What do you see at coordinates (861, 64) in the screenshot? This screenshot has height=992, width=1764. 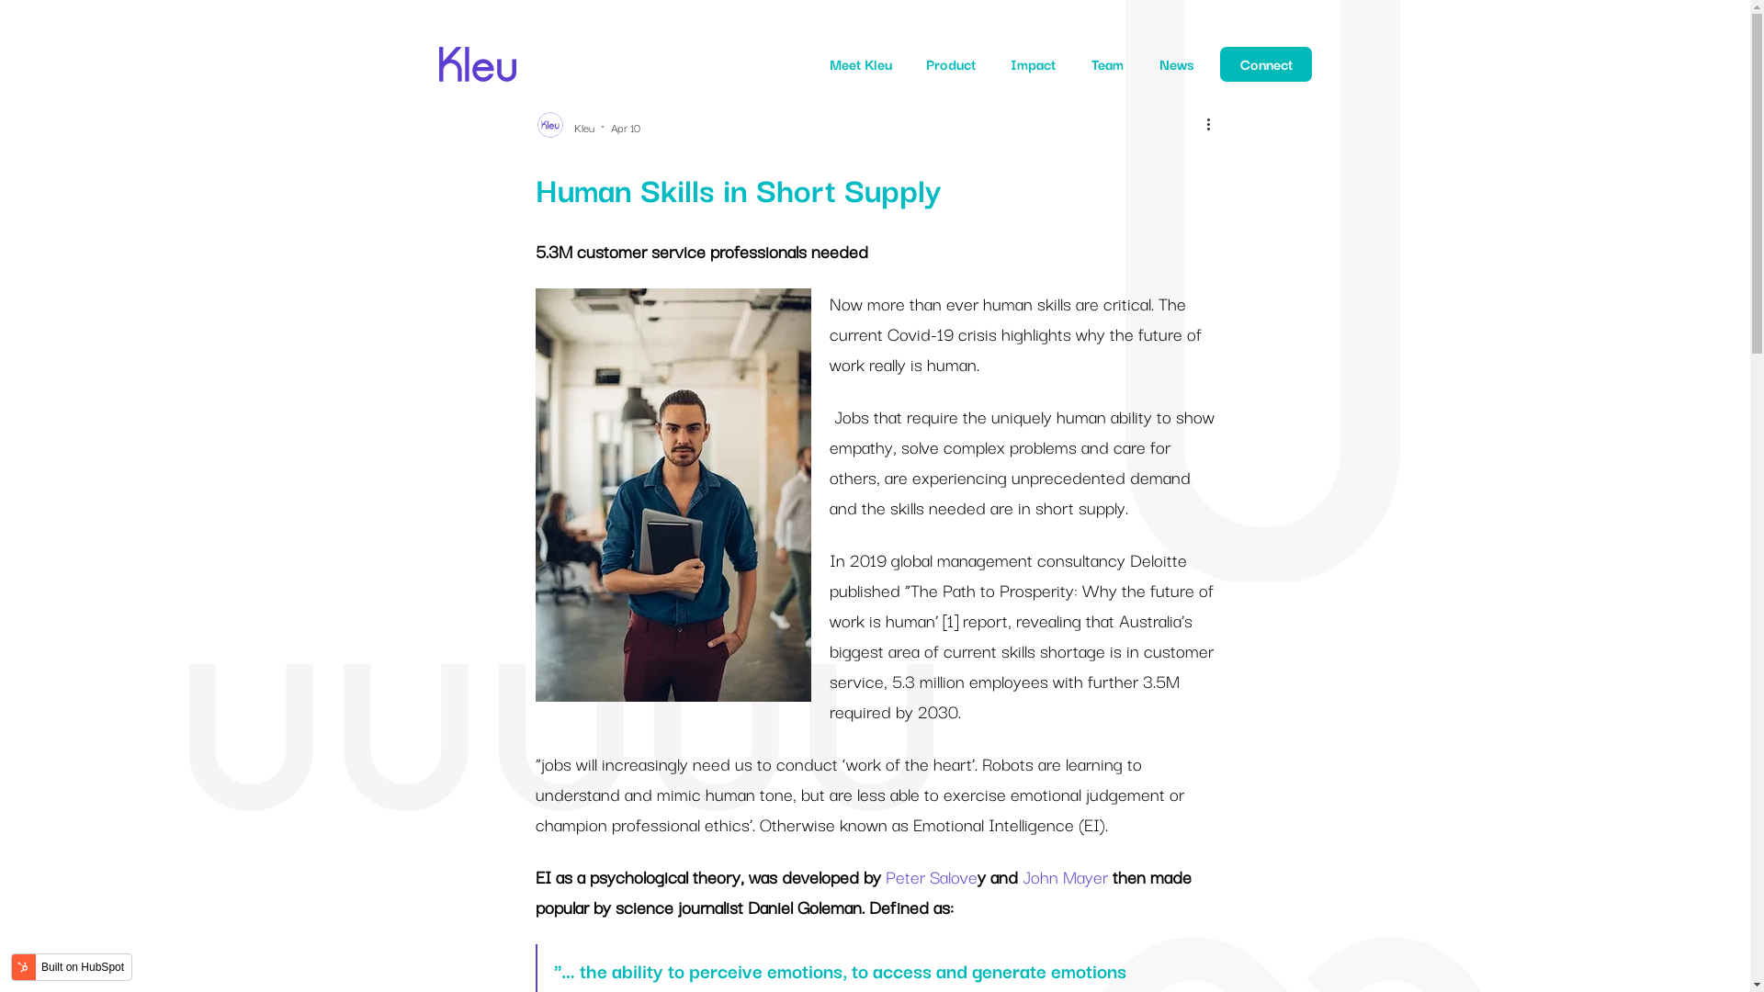 I see `Meet Kleu` at bounding box center [861, 64].